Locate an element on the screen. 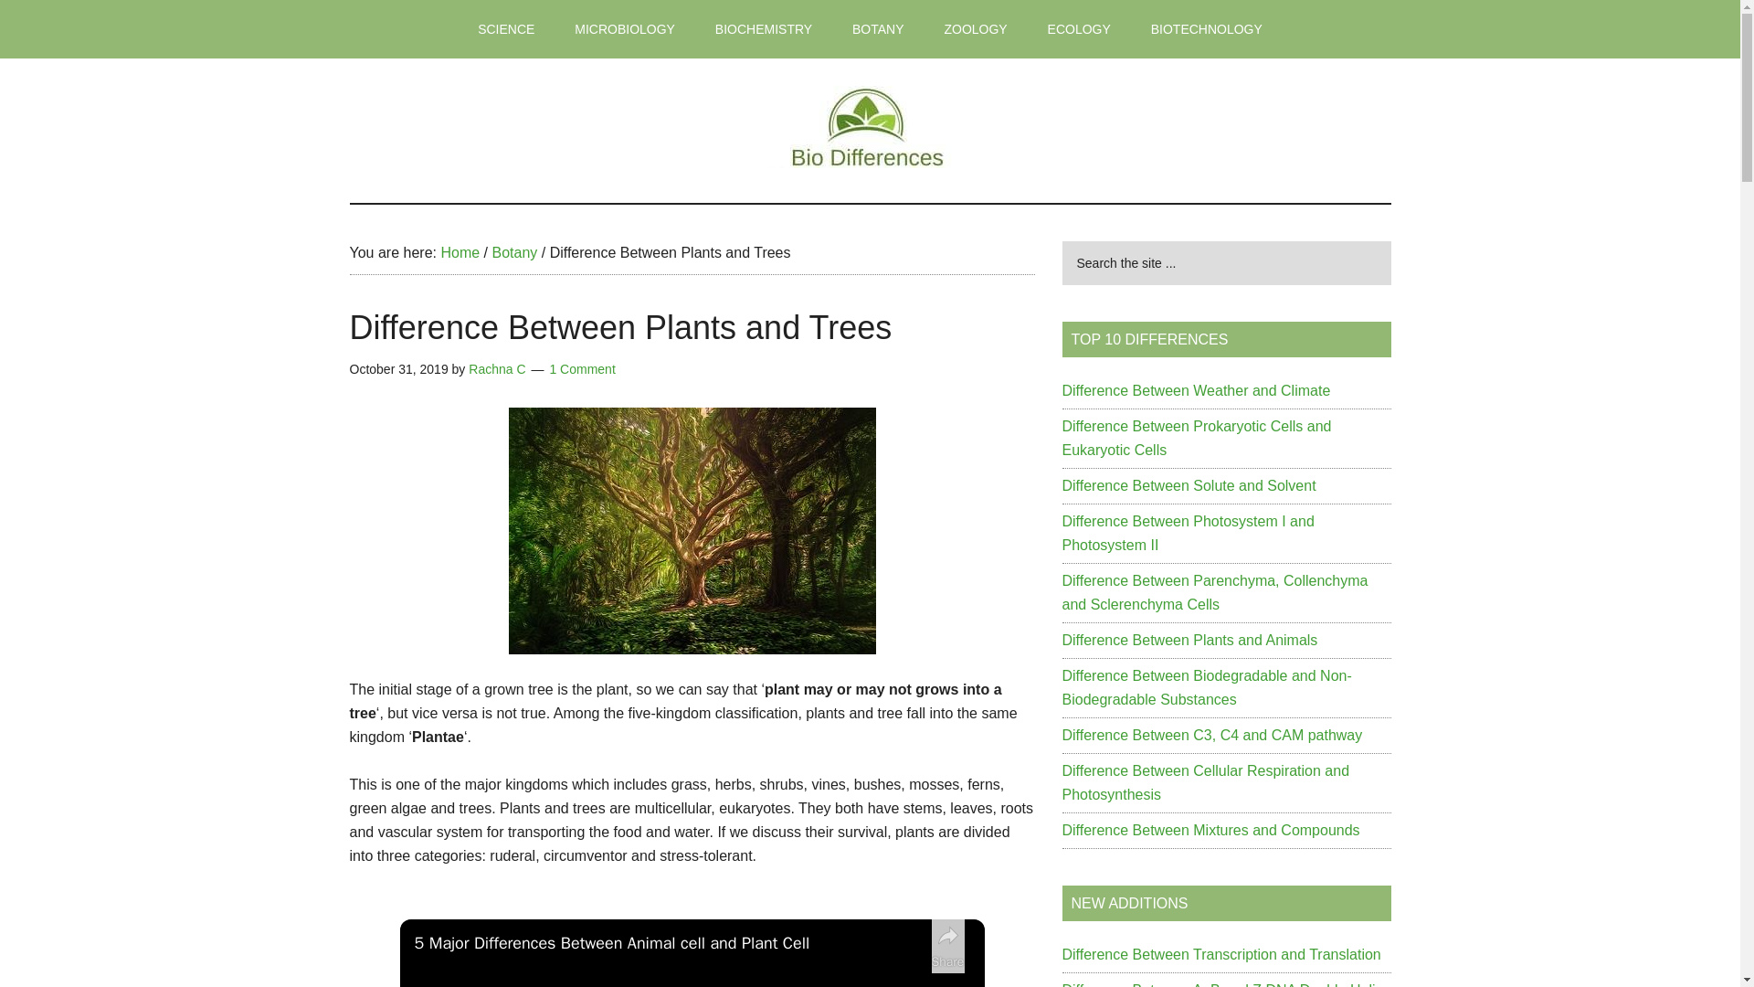 This screenshot has height=987, width=1754. BIOTECHNOLOGY is located at coordinates (1206, 29).